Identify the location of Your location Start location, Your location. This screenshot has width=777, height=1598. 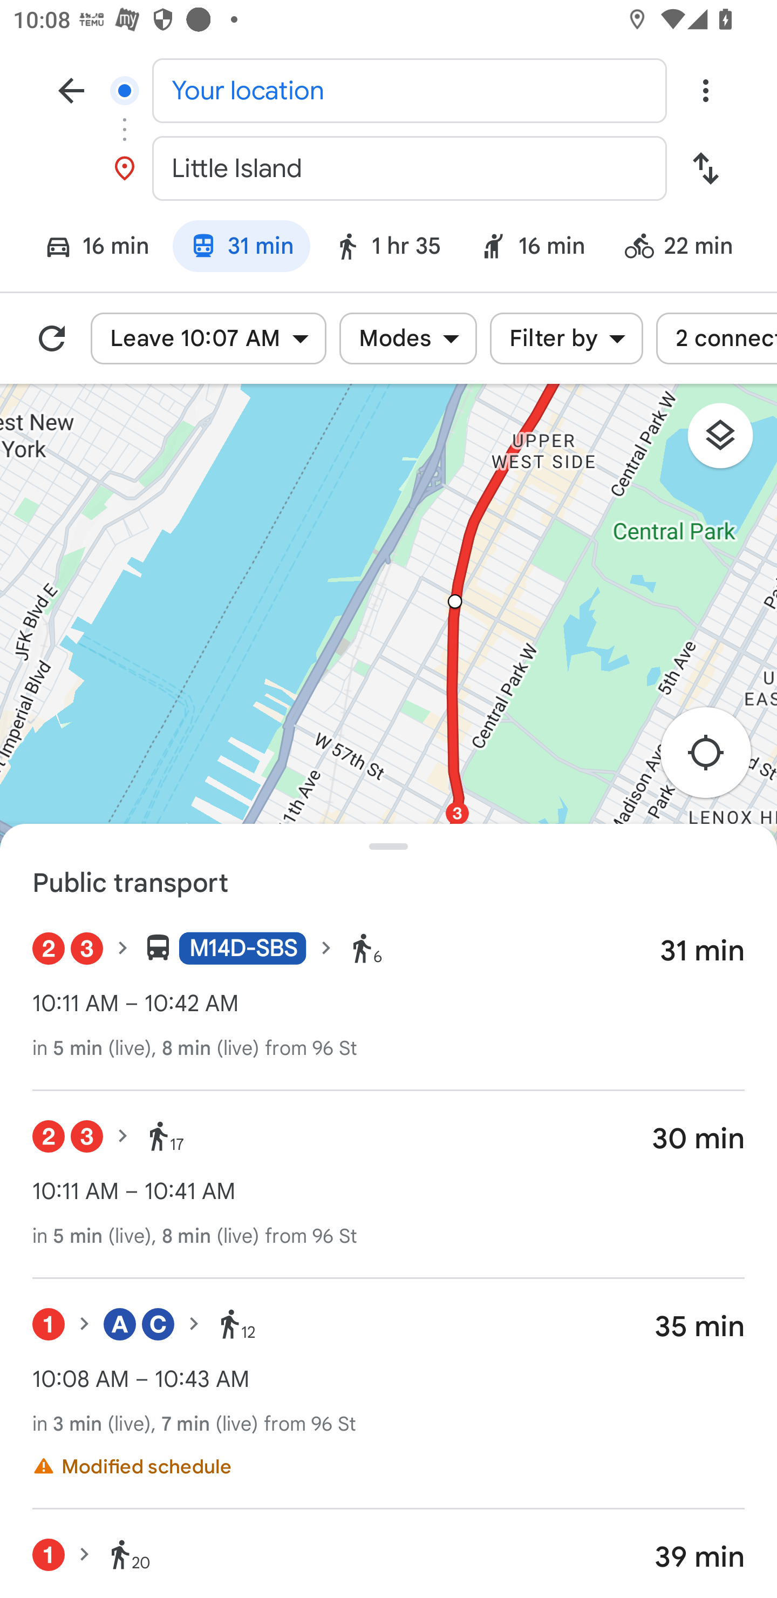
(388, 90).